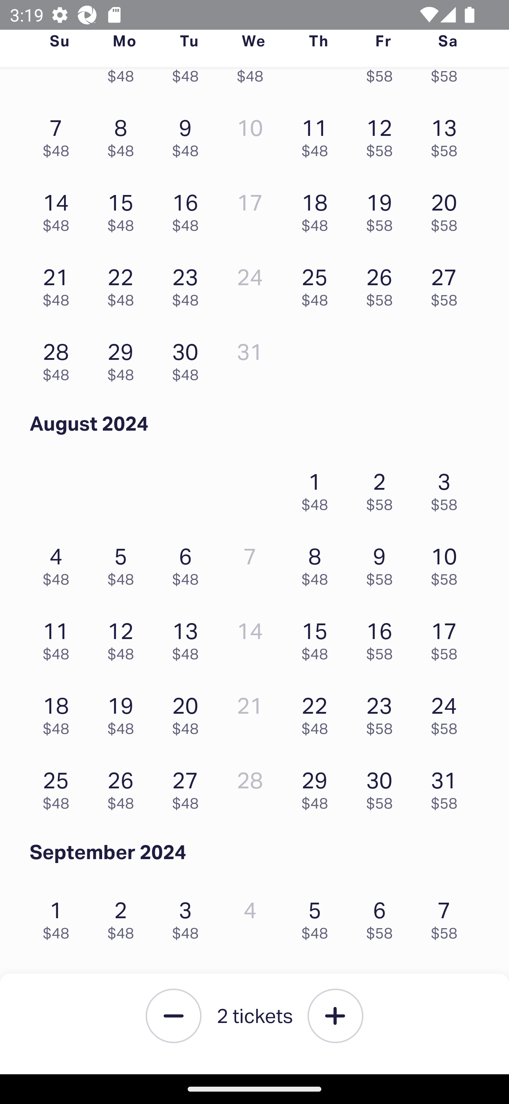 Image resolution: width=509 pixels, height=1104 pixels. I want to click on 6 $48, so click(189, 563).